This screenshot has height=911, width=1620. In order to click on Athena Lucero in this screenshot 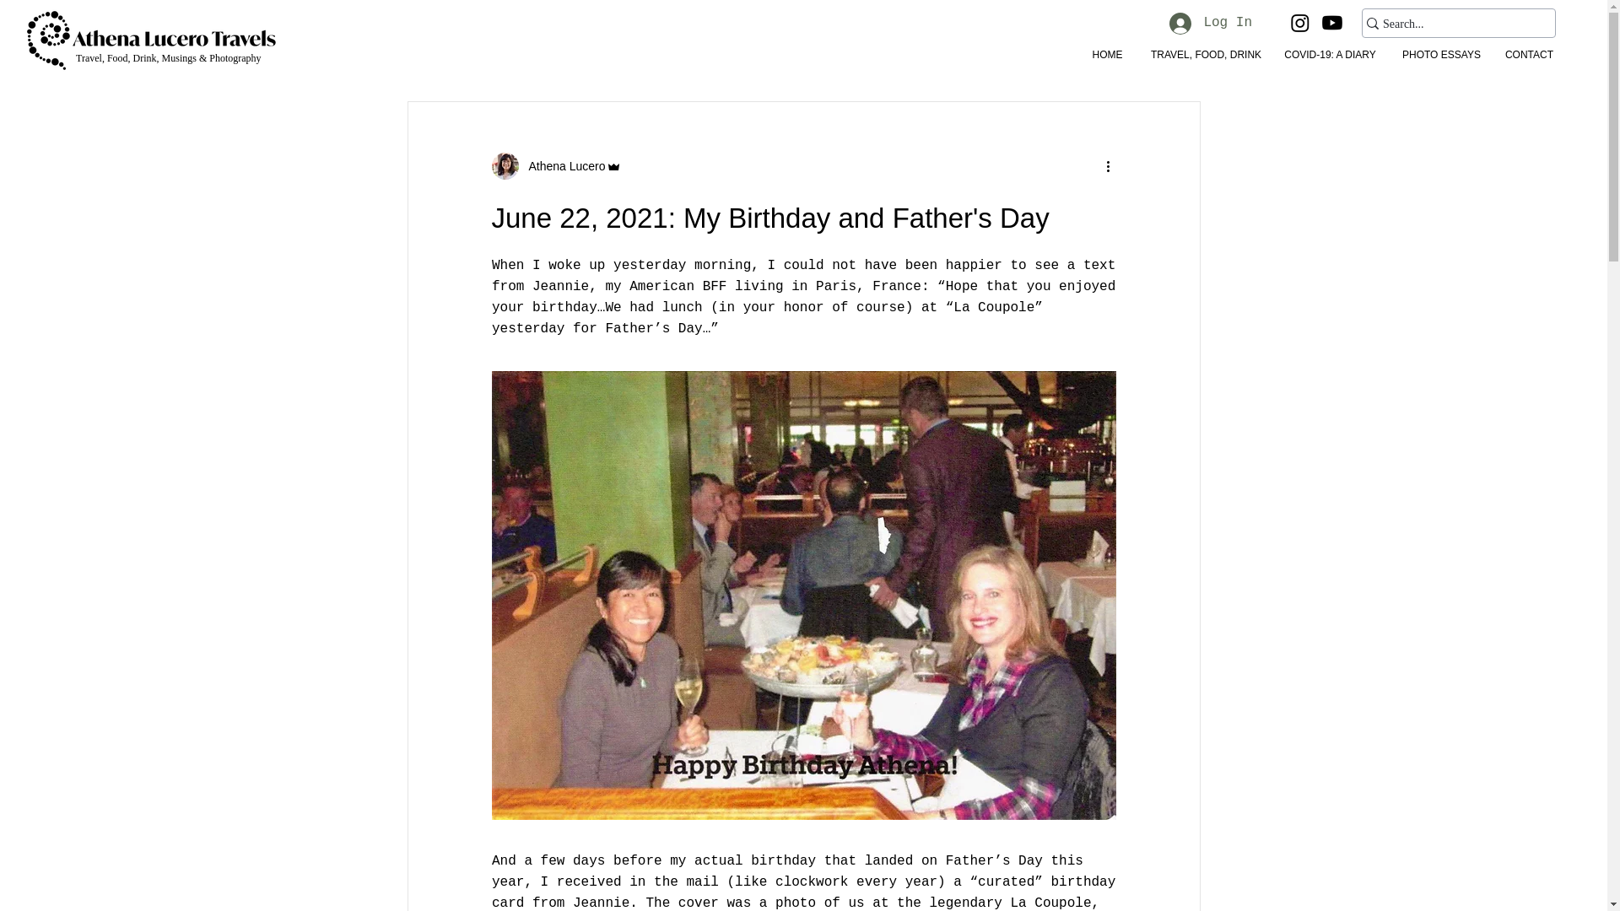, I will do `click(561, 165)`.